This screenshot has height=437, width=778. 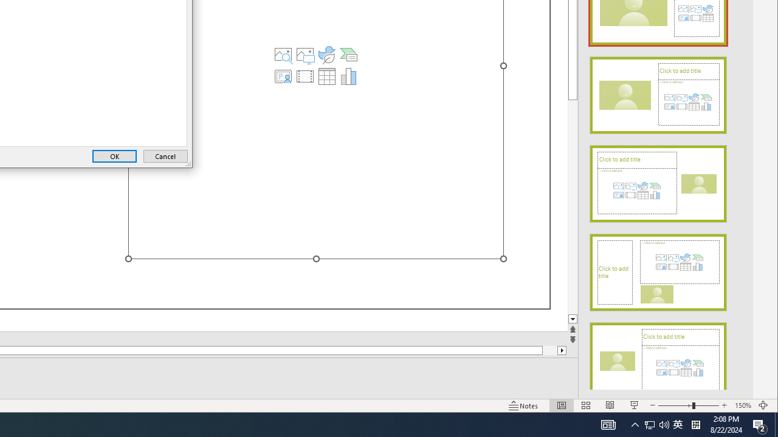 I want to click on AutomationID: 4105, so click(x=608, y=425).